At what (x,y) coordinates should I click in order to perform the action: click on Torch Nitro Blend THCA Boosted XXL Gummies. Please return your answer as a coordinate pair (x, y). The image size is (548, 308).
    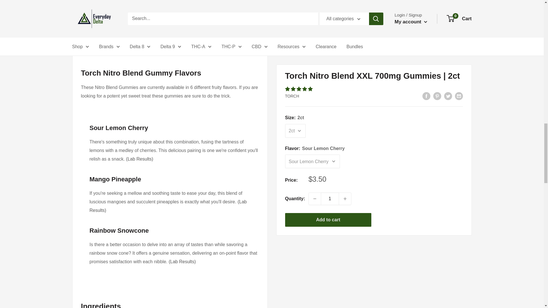
    Looking at the image, I should click on (182, 262).